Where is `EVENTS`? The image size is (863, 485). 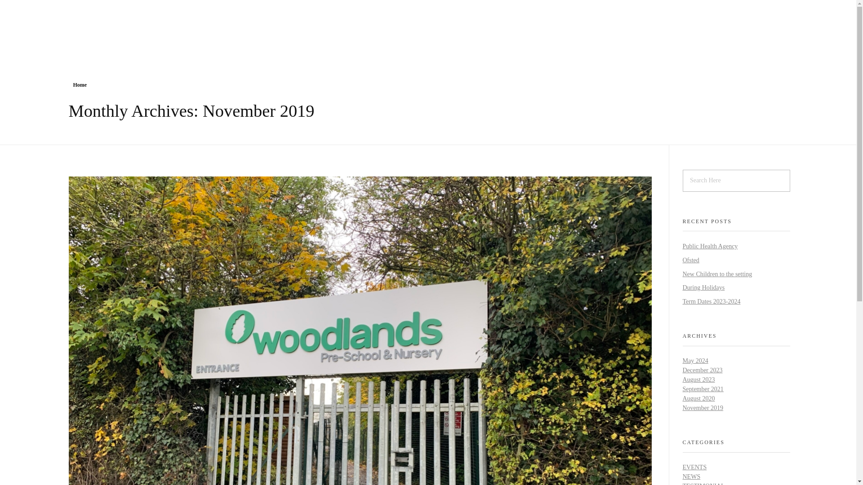
EVENTS is located at coordinates (694, 467).